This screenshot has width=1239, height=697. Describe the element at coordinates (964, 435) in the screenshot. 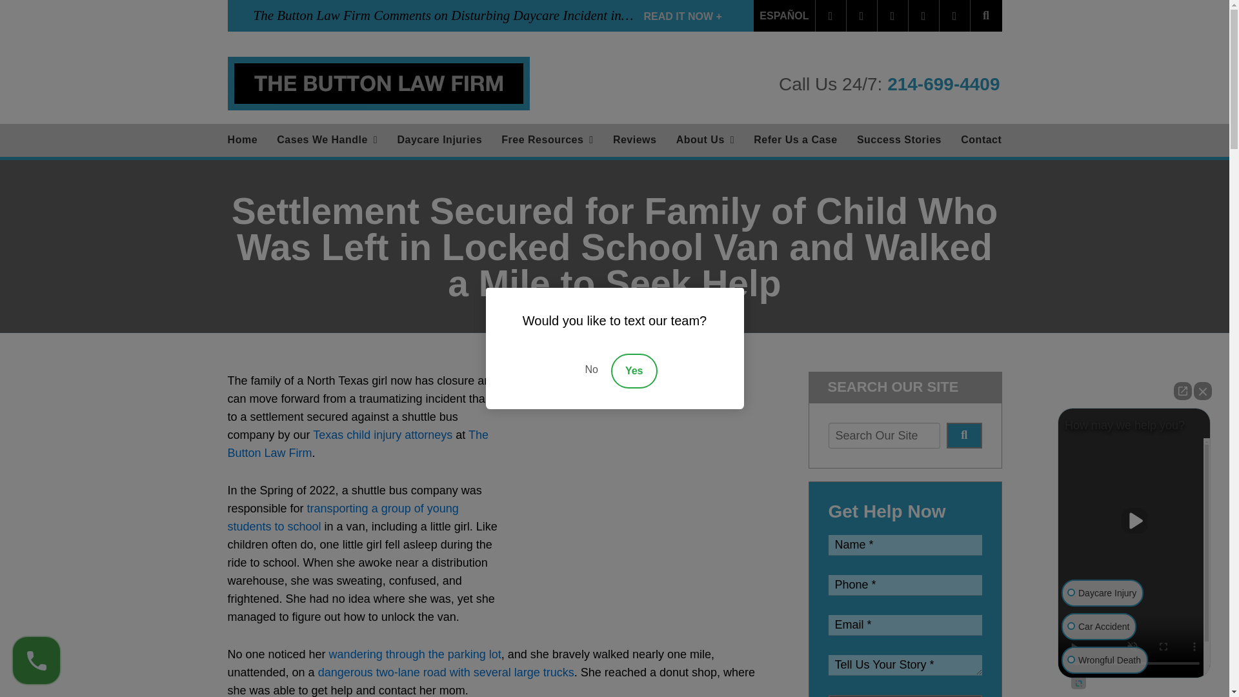

I see `Search` at that location.